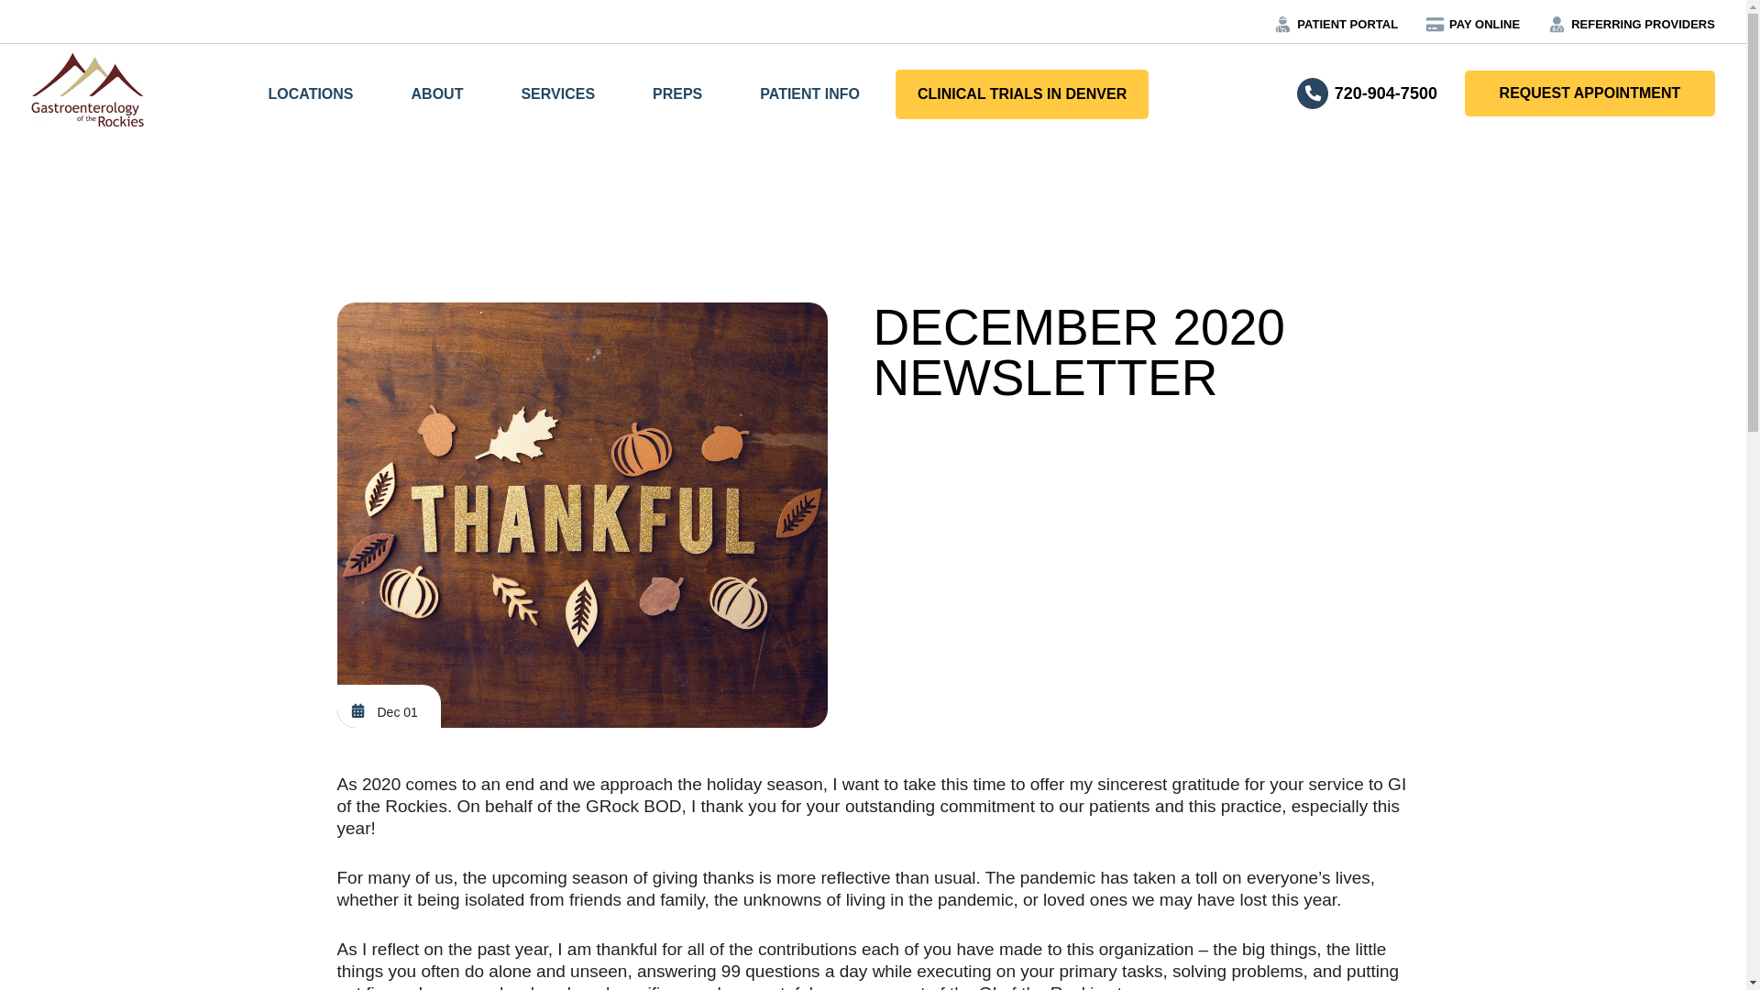  Describe the element at coordinates (310, 93) in the screenshot. I see `LOCATIONS` at that location.